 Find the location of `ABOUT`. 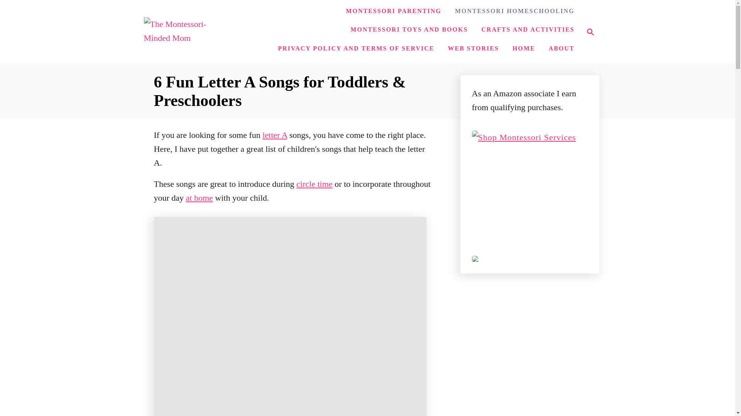

ABOUT is located at coordinates (562, 48).